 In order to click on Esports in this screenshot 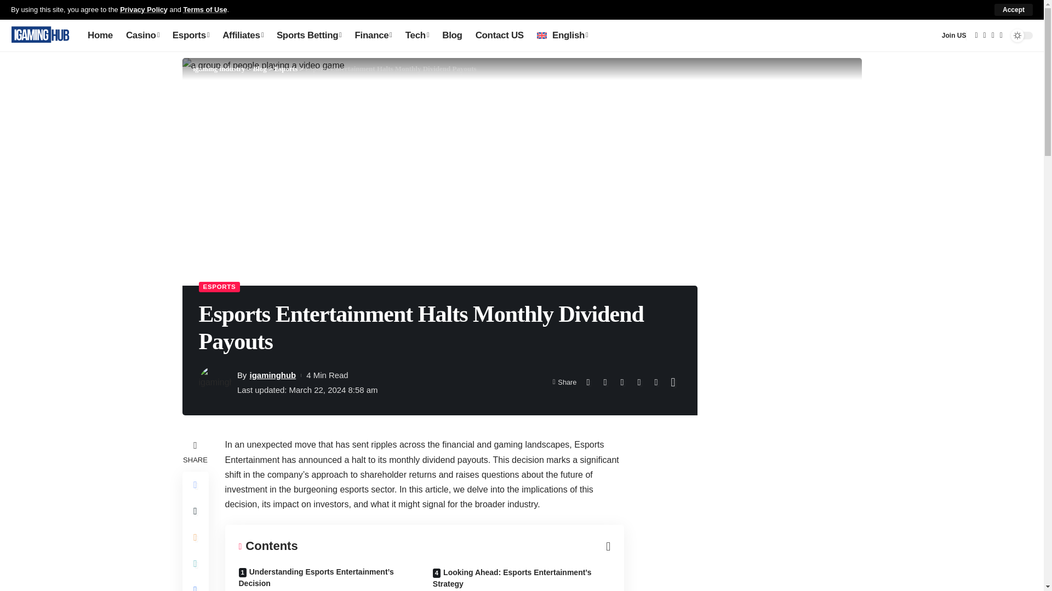, I will do `click(191, 35)`.